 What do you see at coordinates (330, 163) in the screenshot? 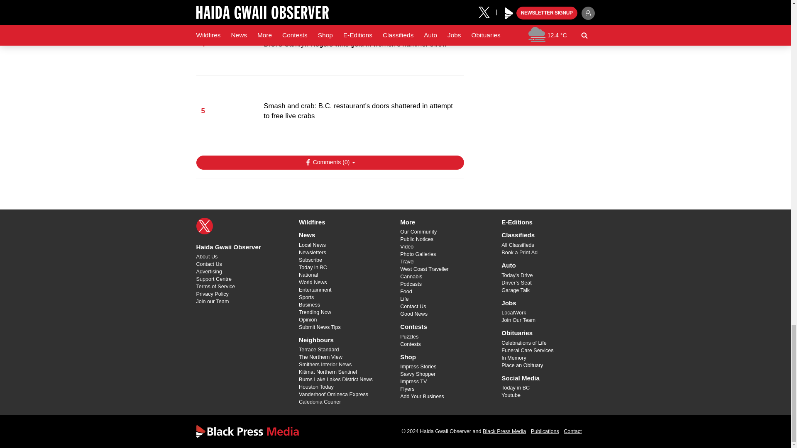
I see `Show Comments` at bounding box center [330, 163].